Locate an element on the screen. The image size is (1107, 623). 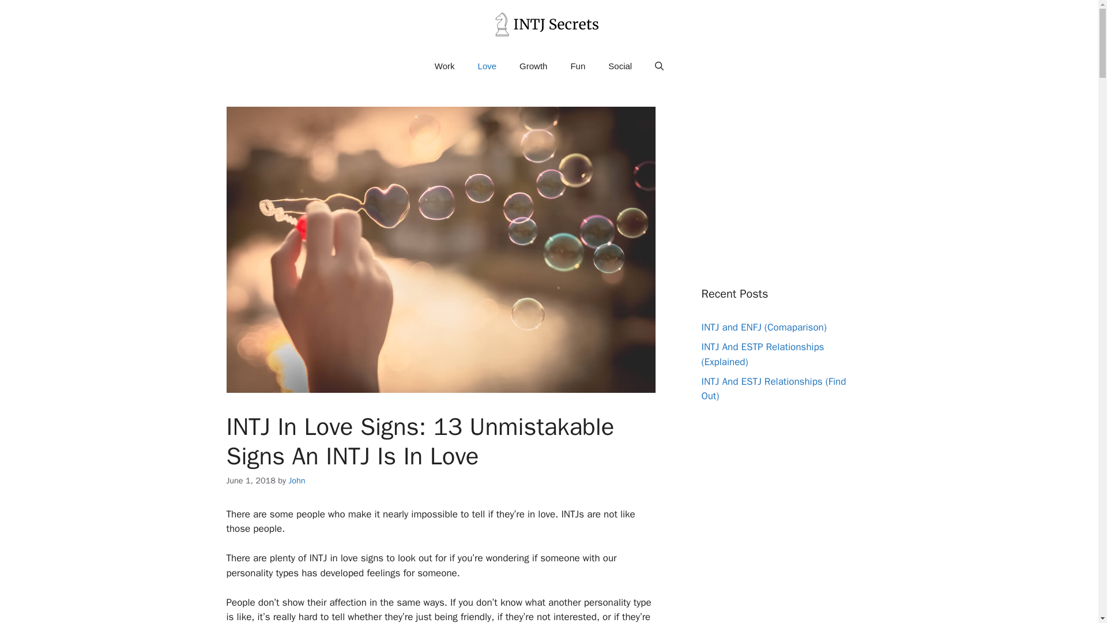
John is located at coordinates (296, 481).